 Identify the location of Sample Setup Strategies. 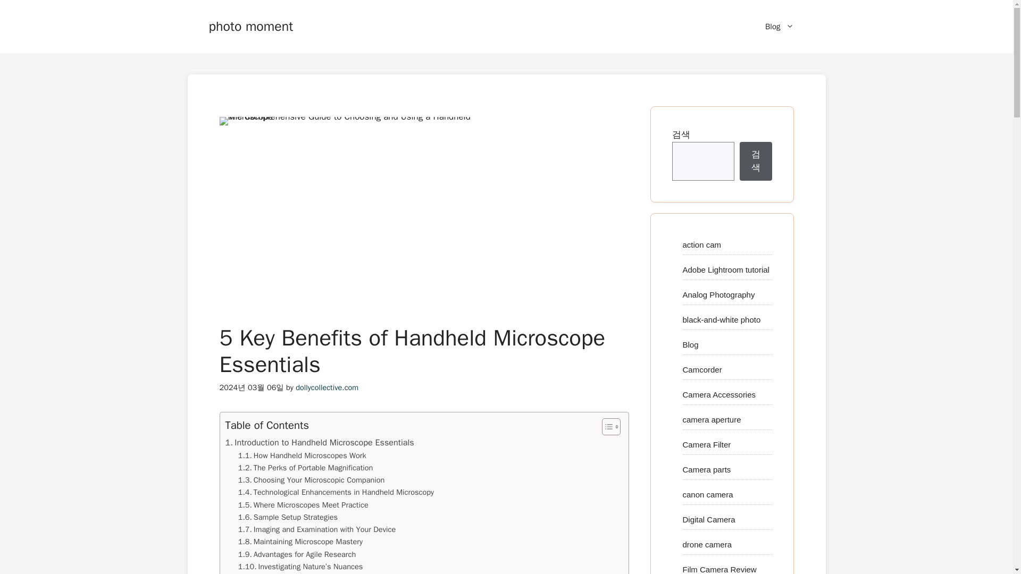
(288, 517).